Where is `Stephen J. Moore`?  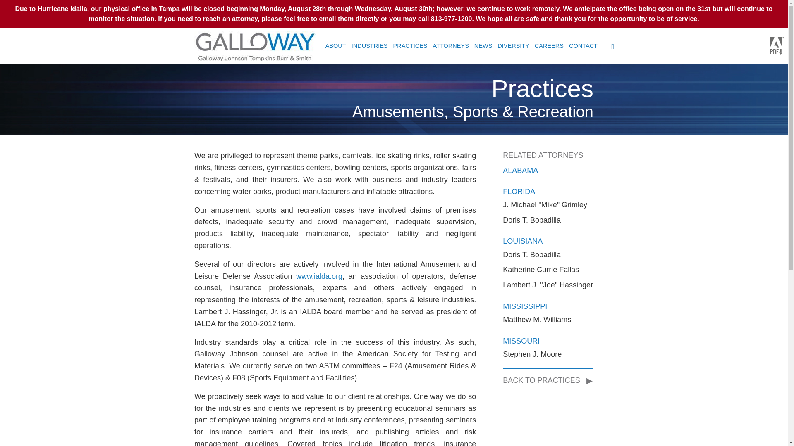
Stephen J. Moore is located at coordinates (532, 354).